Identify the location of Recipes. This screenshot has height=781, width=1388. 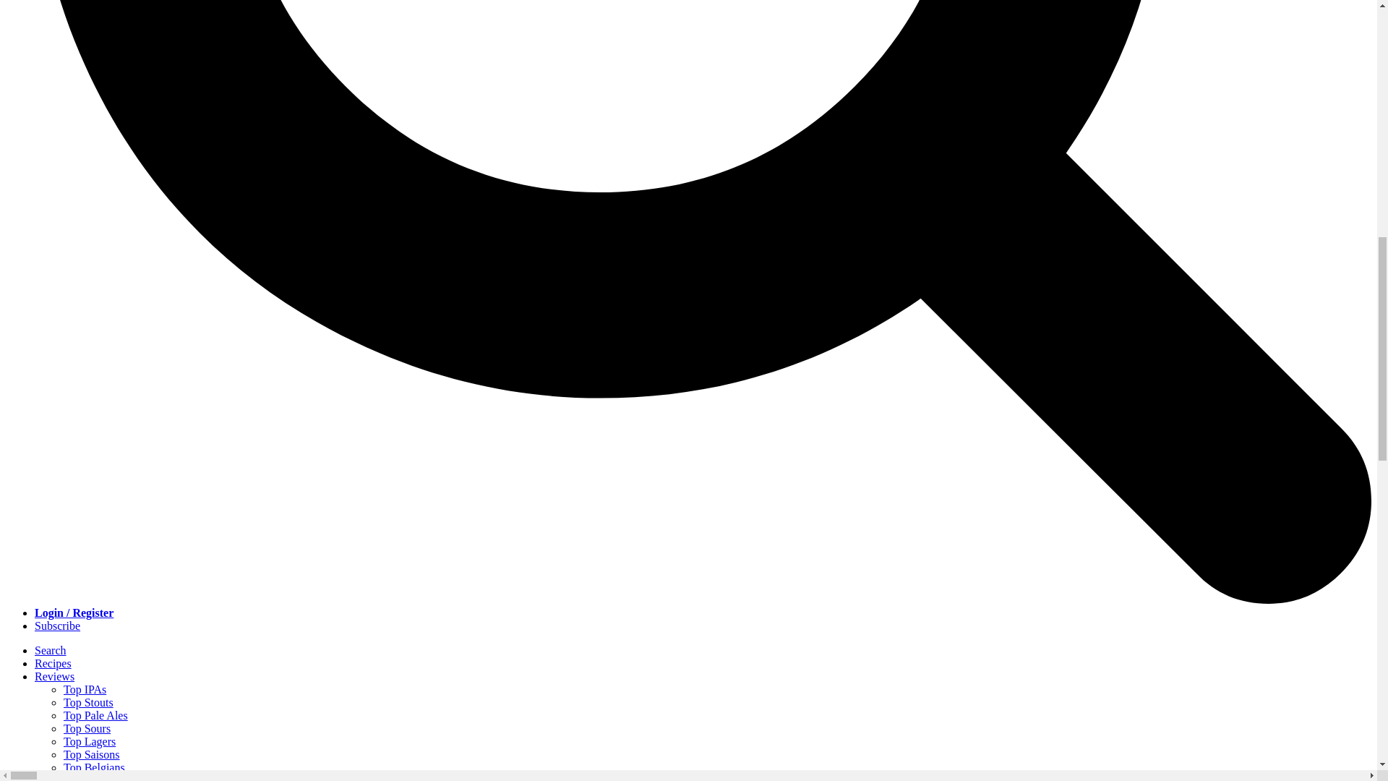
(53, 663).